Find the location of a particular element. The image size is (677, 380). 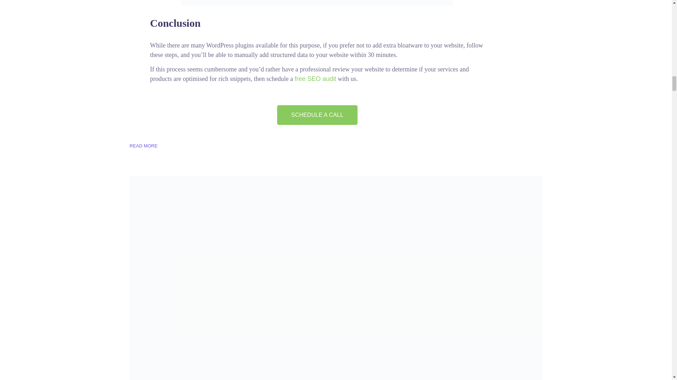

free SEO audit is located at coordinates (315, 79).